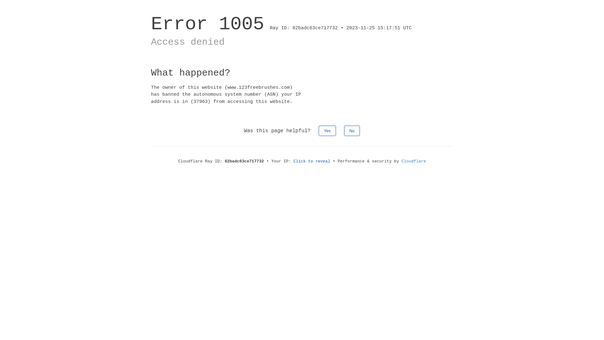 The width and height of the screenshot is (604, 340). What do you see at coordinates (352, 131) in the screenshot?
I see `No` at bounding box center [352, 131].